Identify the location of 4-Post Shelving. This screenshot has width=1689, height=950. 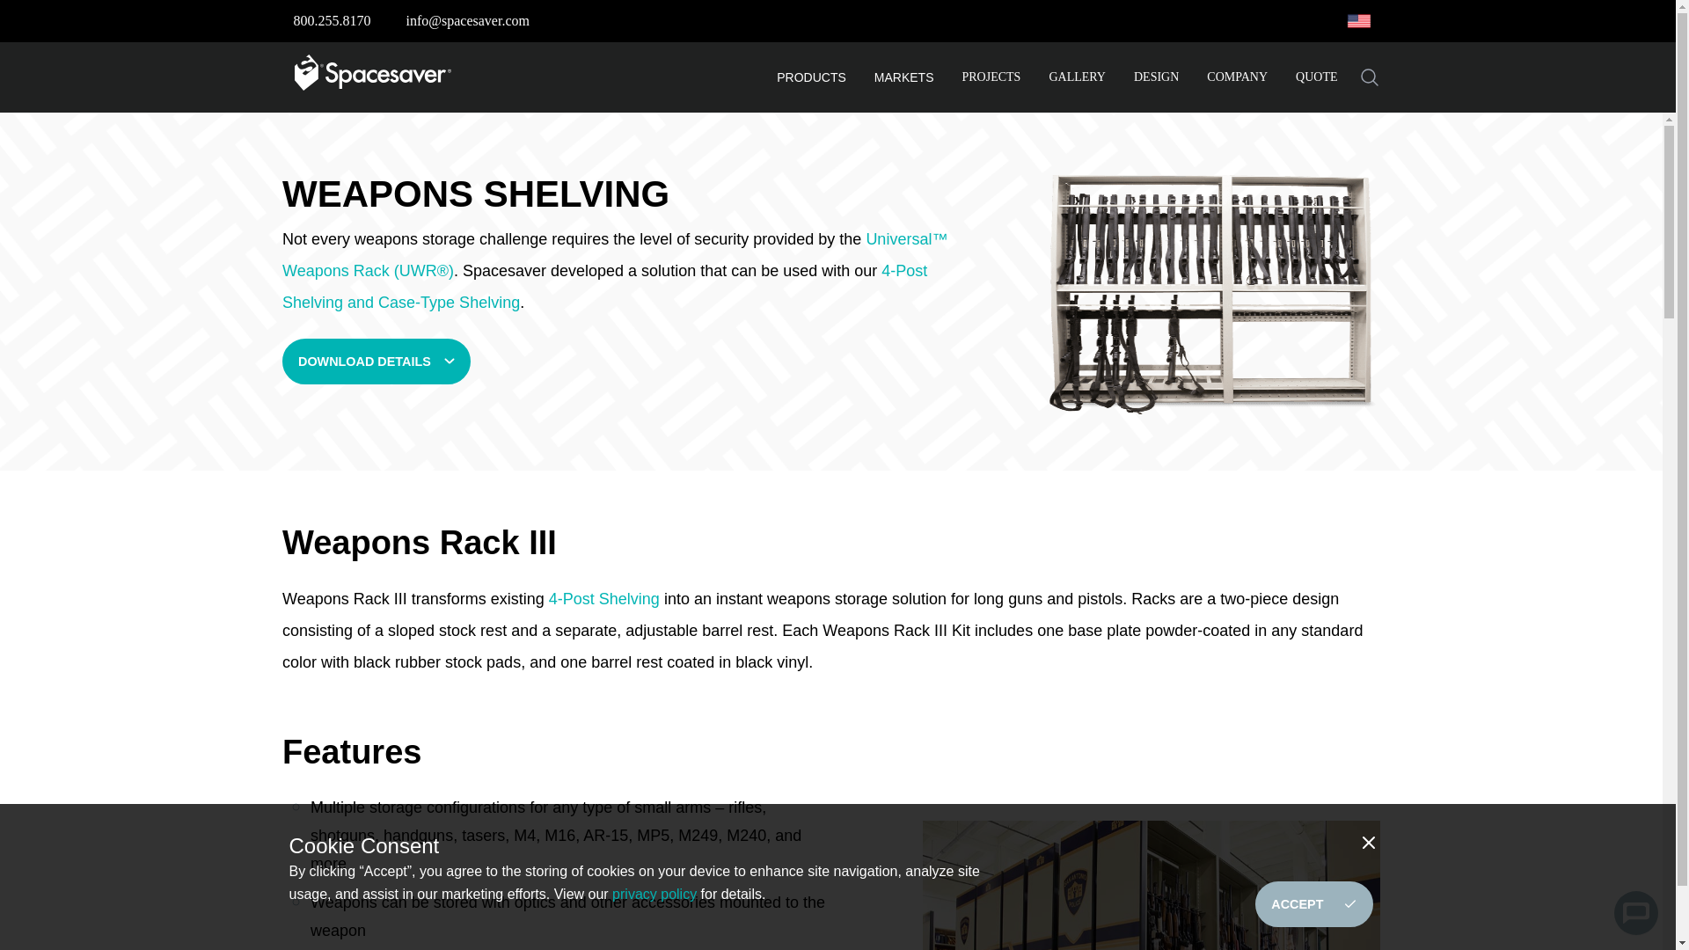
(604, 598).